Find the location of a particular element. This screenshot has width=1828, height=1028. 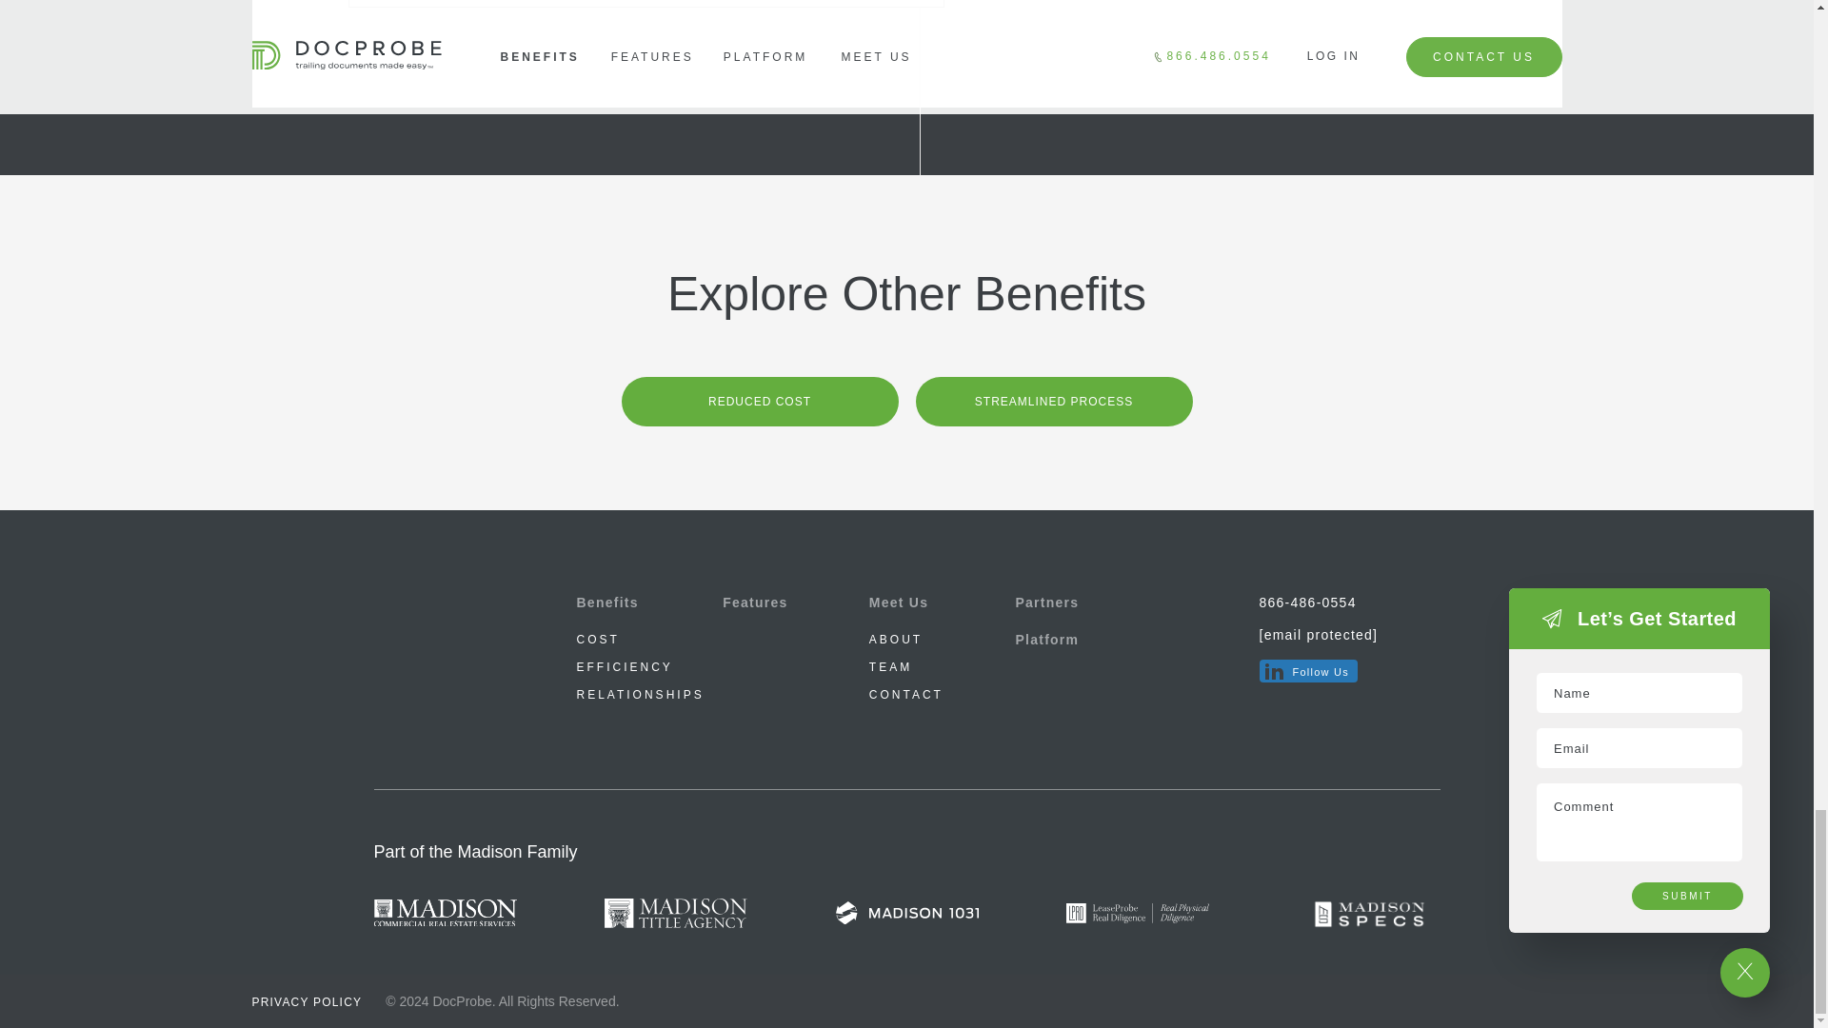

Partners is located at coordinates (1045, 603).